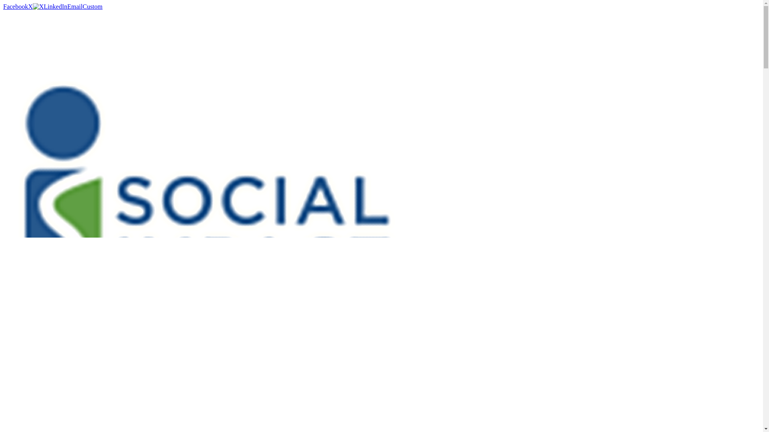  Describe the element at coordinates (36, 6) in the screenshot. I see `X` at that location.